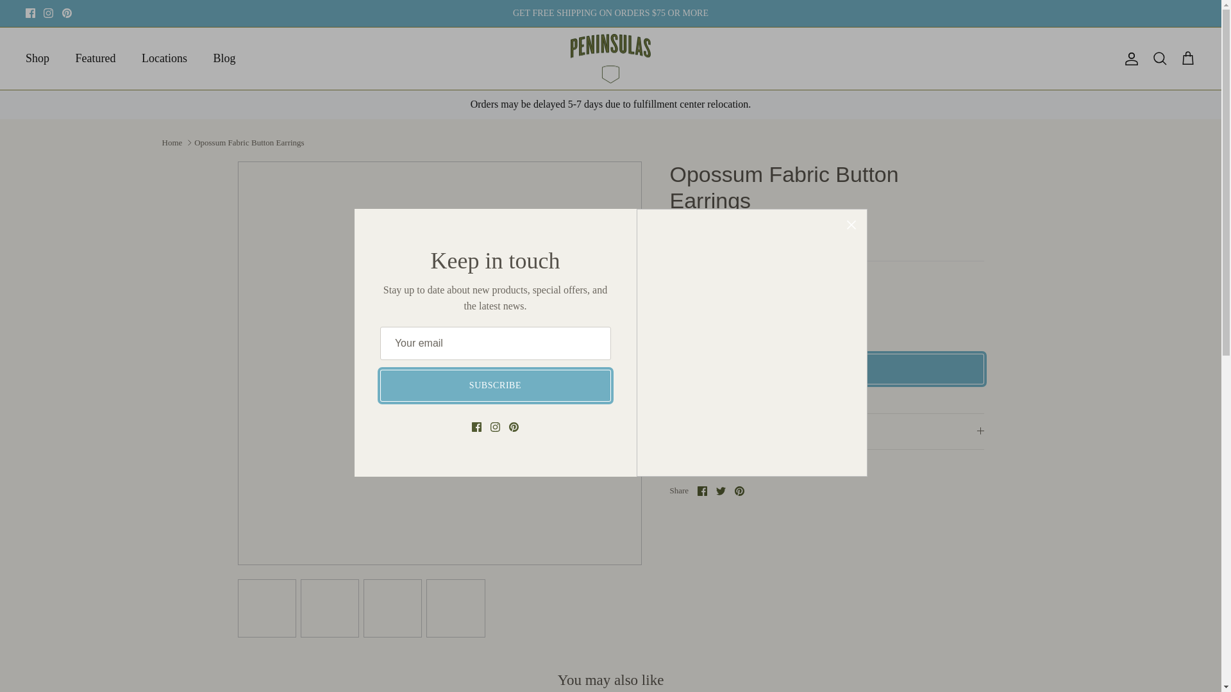  Describe the element at coordinates (685, 313) in the screenshot. I see `Minus` at that location.